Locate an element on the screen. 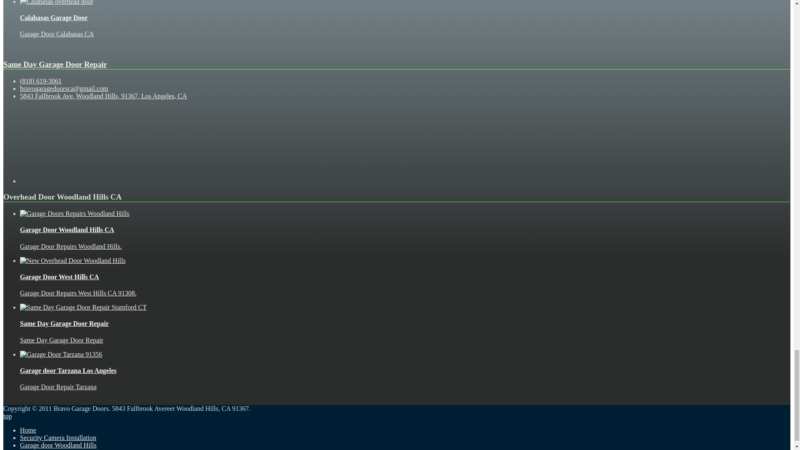  Security Camera Installation New York is located at coordinates (58, 437).